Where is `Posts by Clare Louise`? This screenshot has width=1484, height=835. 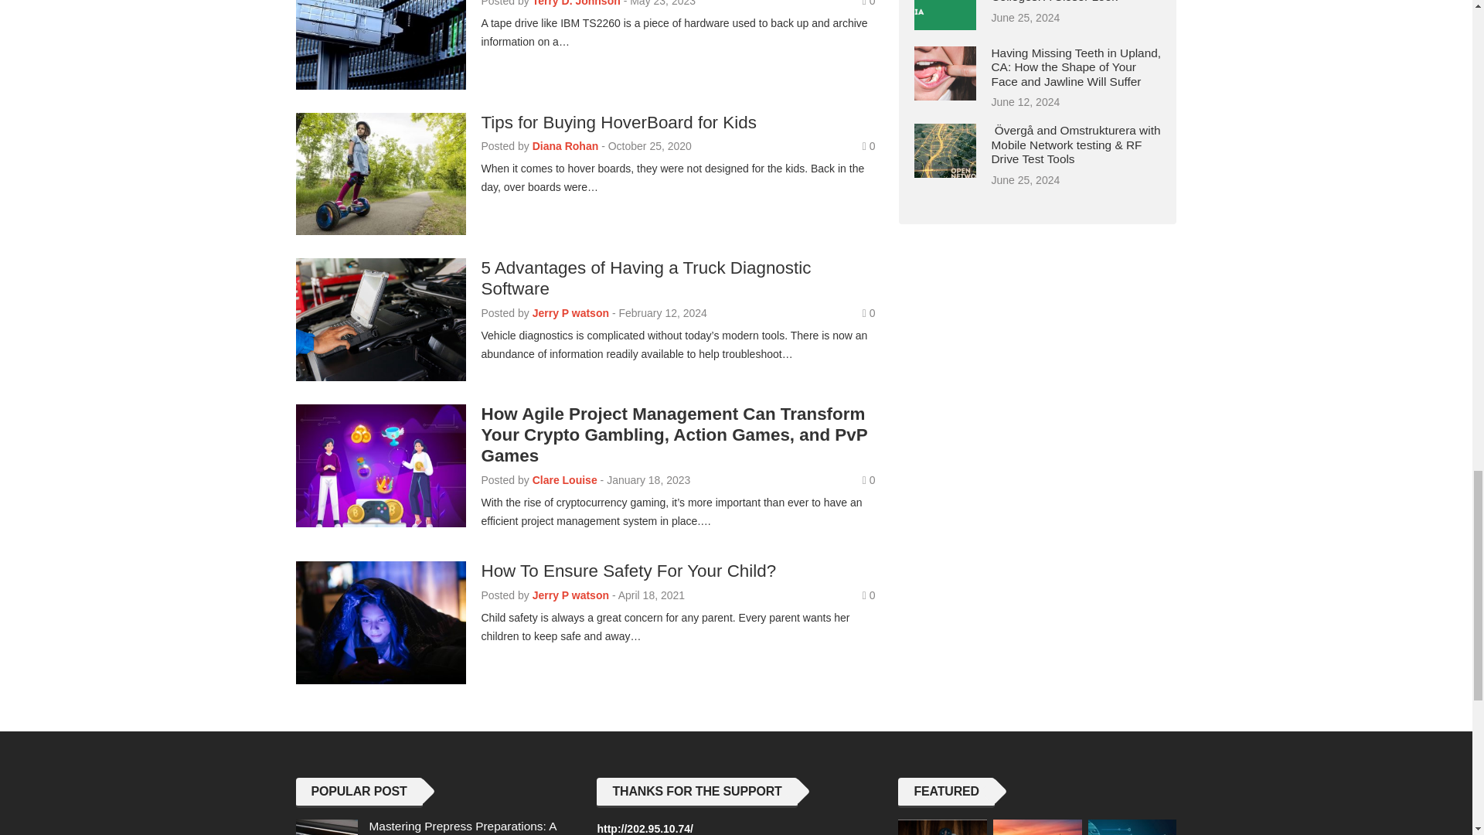 Posts by Clare Louise is located at coordinates (565, 479).